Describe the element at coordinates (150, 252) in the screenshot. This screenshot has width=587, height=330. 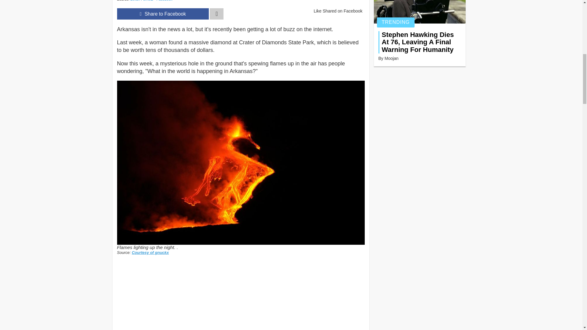
I see `Courtesy of gnuckx` at that location.